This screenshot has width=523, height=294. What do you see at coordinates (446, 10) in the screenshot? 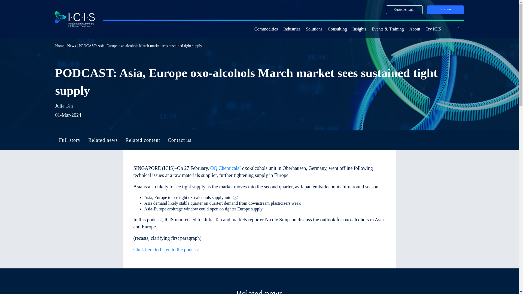
I see `Buy now` at bounding box center [446, 10].